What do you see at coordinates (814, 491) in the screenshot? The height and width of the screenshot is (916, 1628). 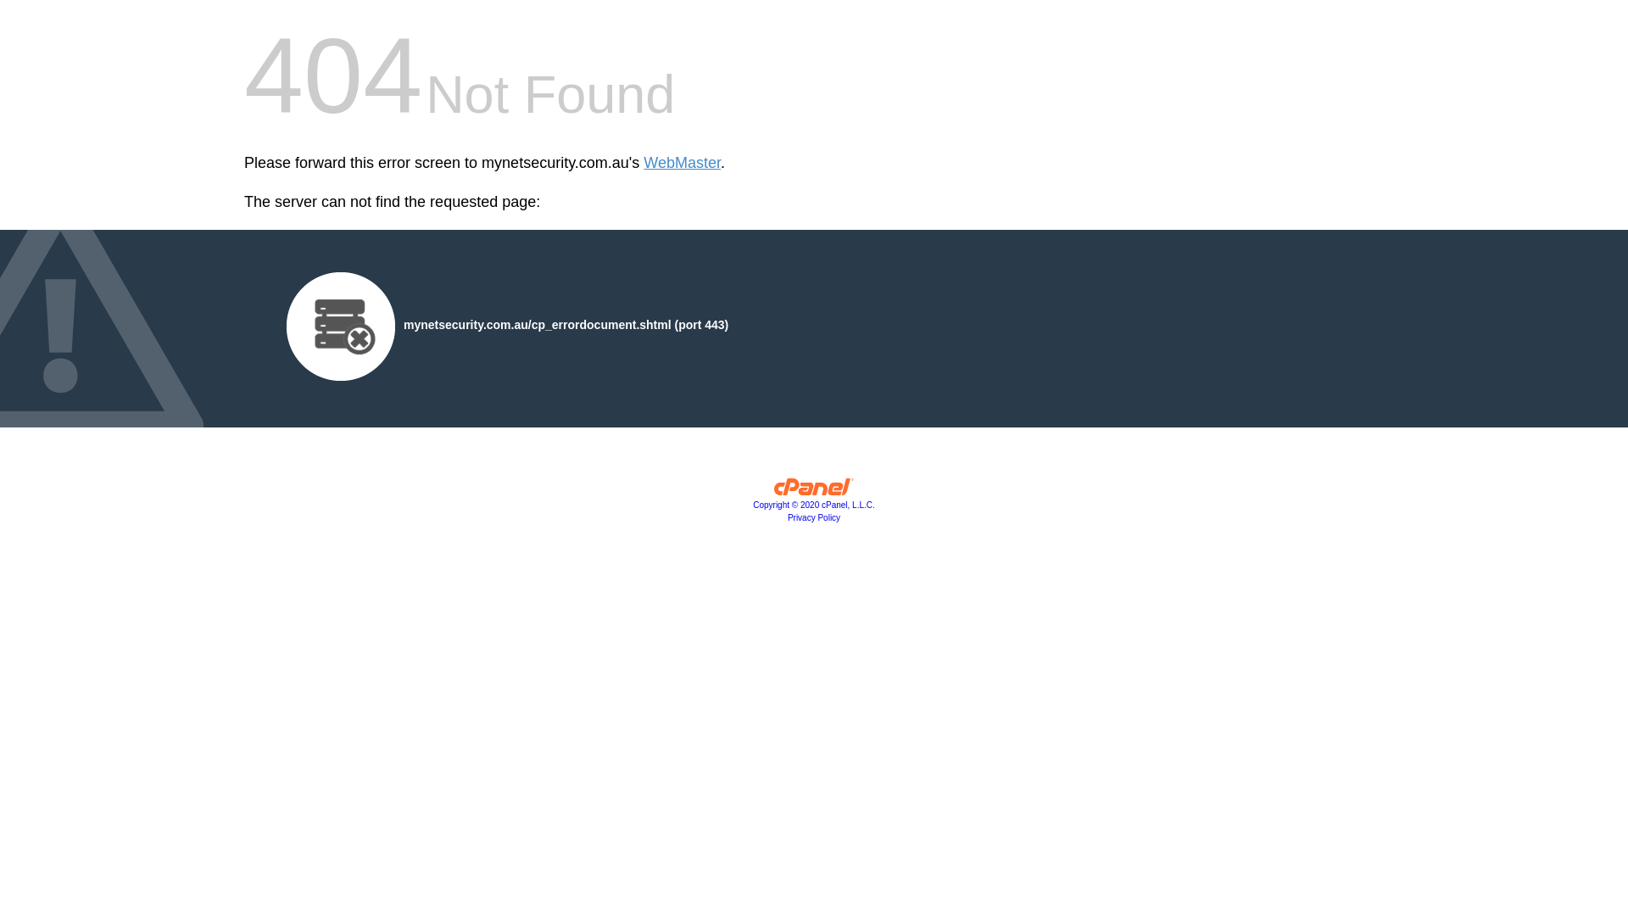 I see `cPanel, Inc.` at bounding box center [814, 491].